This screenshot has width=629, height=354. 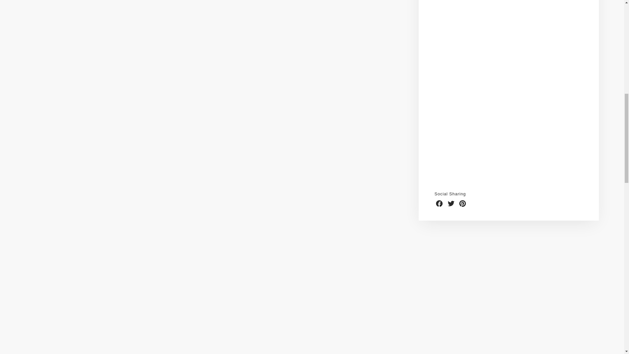 What do you see at coordinates (463, 203) in the screenshot?
I see `Pin on Pinterest` at bounding box center [463, 203].